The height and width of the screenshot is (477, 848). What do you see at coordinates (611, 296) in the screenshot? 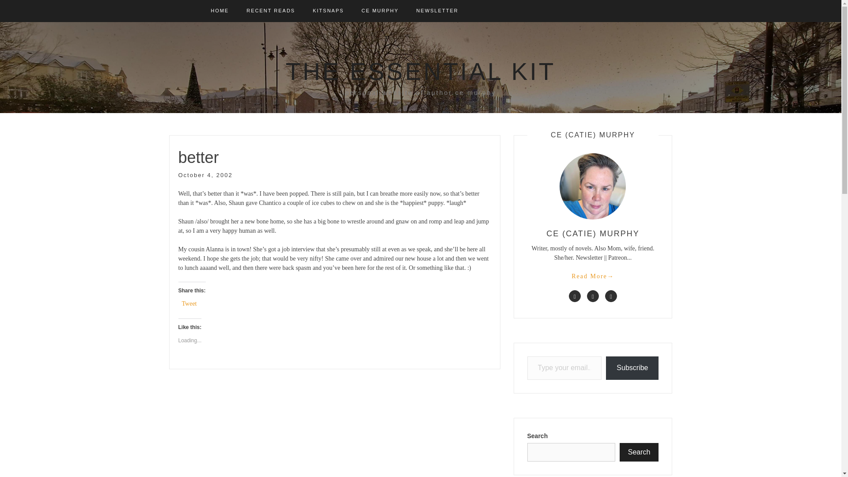
I see `instagram` at bounding box center [611, 296].